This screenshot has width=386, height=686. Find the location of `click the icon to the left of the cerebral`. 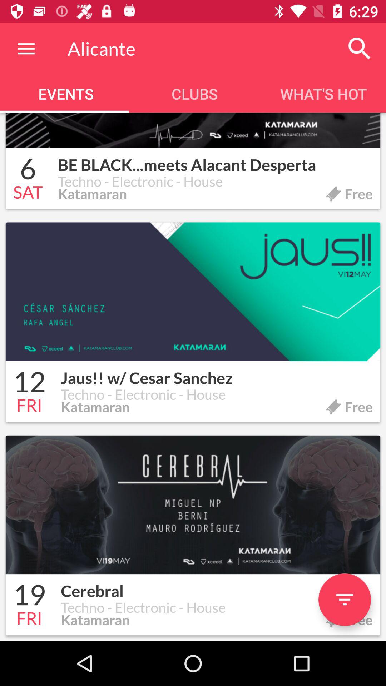

click the icon to the left of the cerebral is located at coordinates (29, 596).